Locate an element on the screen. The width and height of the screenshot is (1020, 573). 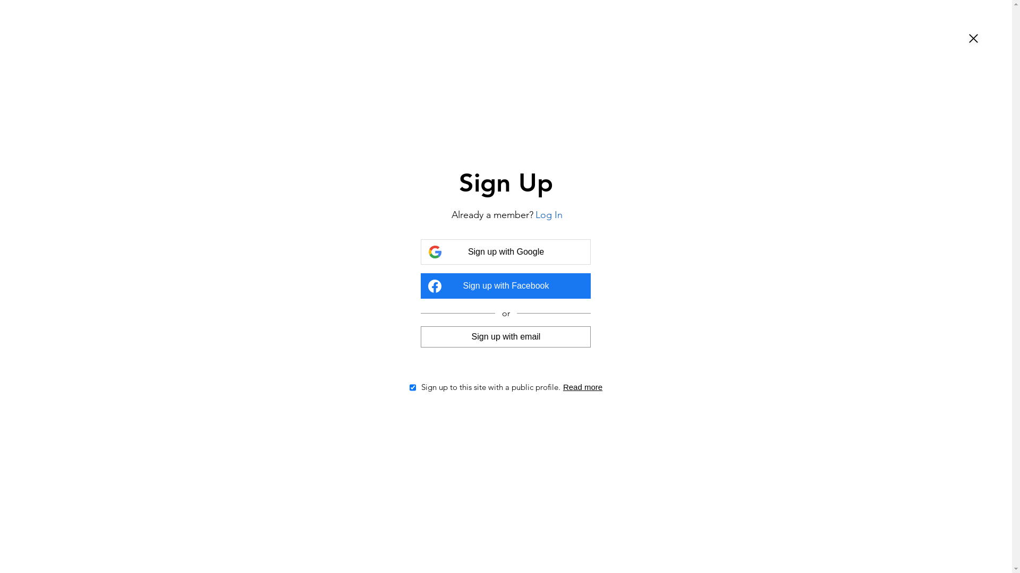
Read more is located at coordinates (583, 387).